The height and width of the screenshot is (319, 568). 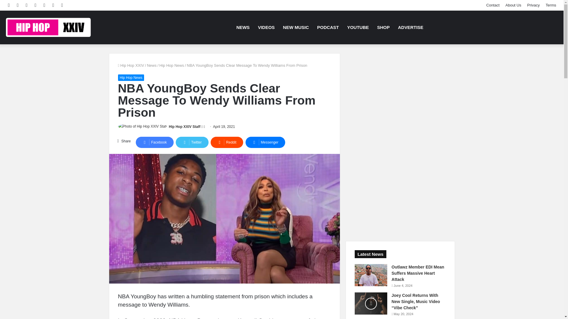 What do you see at coordinates (411, 27) in the screenshot?
I see `ADVERTISE` at bounding box center [411, 27].